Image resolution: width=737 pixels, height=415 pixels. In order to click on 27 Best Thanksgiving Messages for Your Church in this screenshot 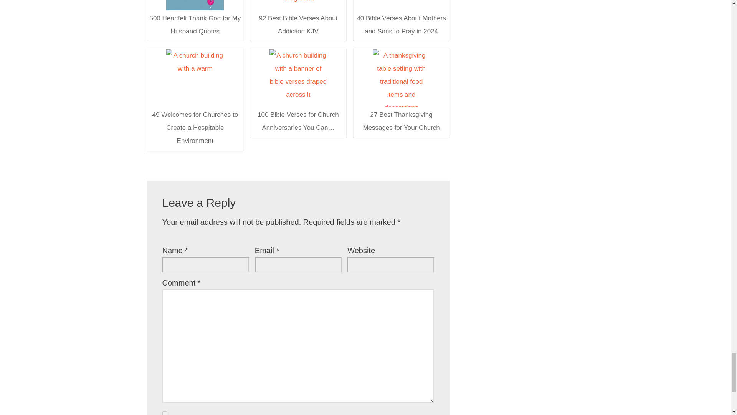, I will do `click(401, 91)`.